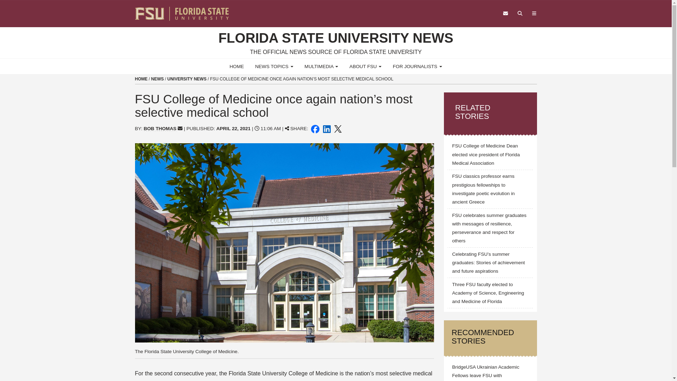 Image resolution: width=677 pixels, height=381 pixels. What do you see at coordinates (180, 128) in the screenshot?
I see `EMAIL` at bounding box center [180, 128].